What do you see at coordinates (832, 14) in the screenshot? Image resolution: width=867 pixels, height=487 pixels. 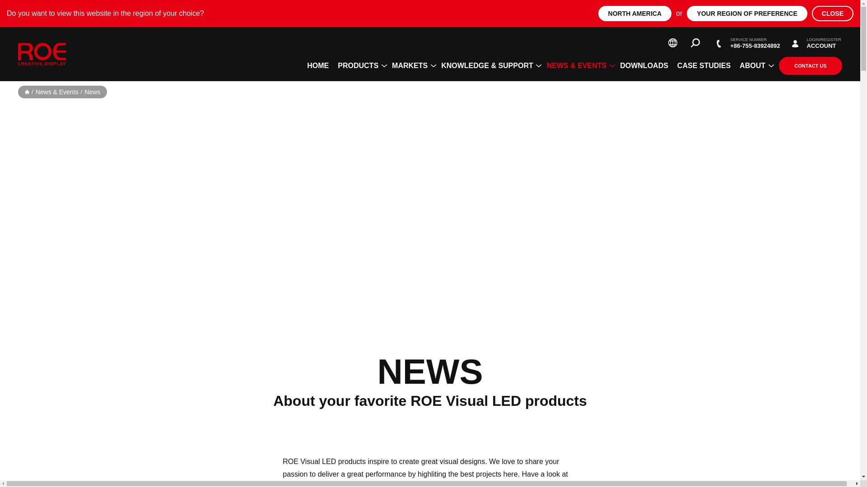 I see `CLOSE` at bounding box center [832, 14].